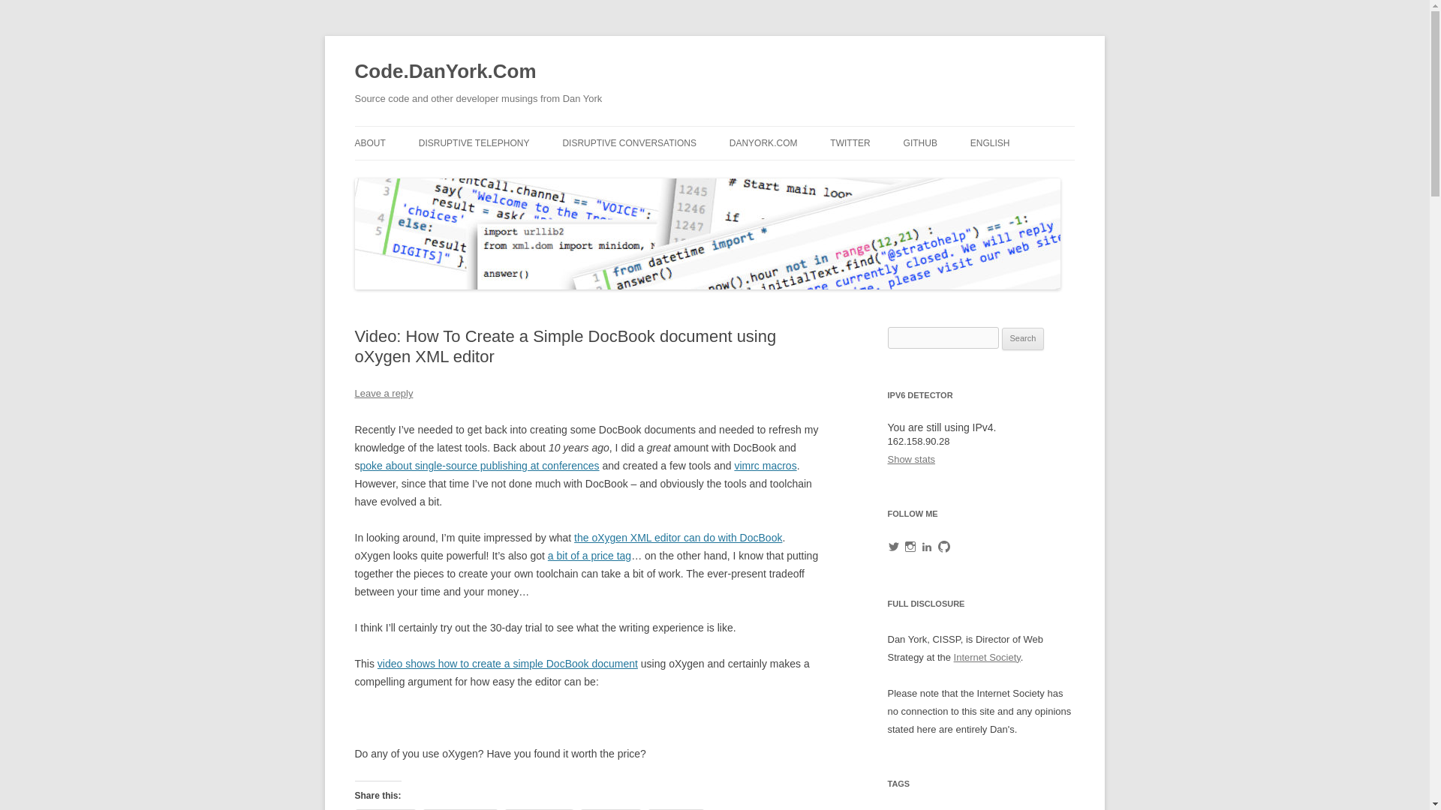  What do you see at coordinates (369, 142) in the screenshot?
I see `ABOUT` at bounding box center [369, 142].